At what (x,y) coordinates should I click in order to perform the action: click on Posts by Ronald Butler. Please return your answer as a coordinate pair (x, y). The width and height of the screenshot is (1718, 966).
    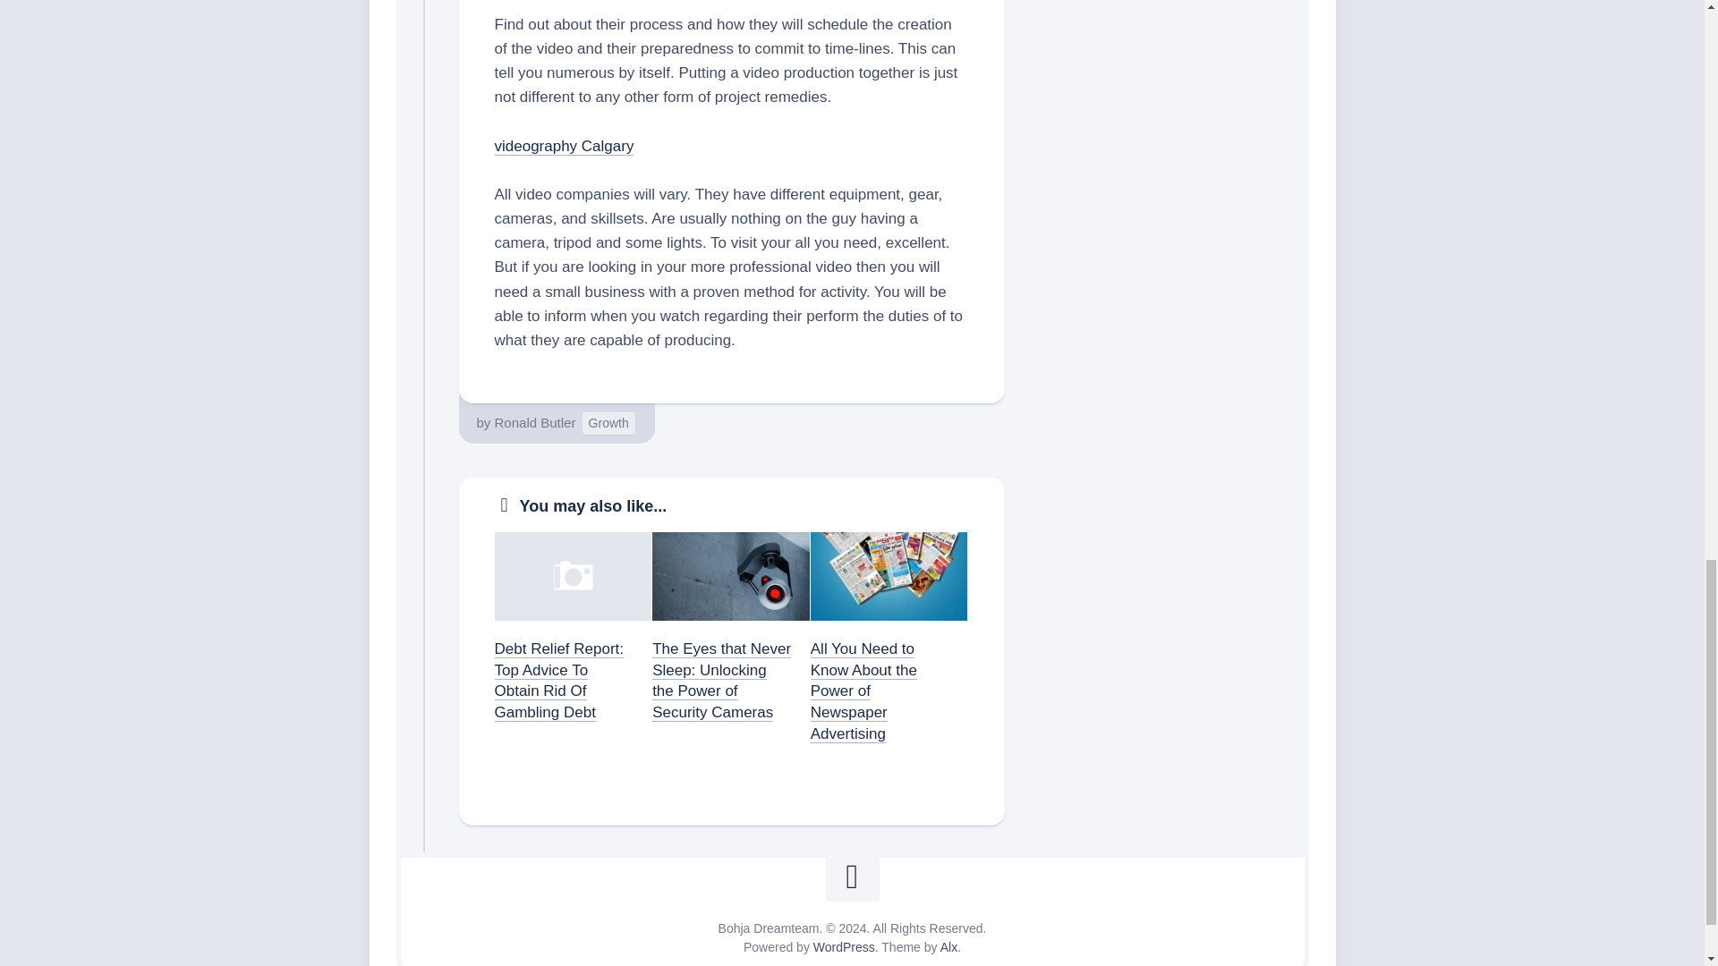
    Looking at the image, I should click on (535, 422).